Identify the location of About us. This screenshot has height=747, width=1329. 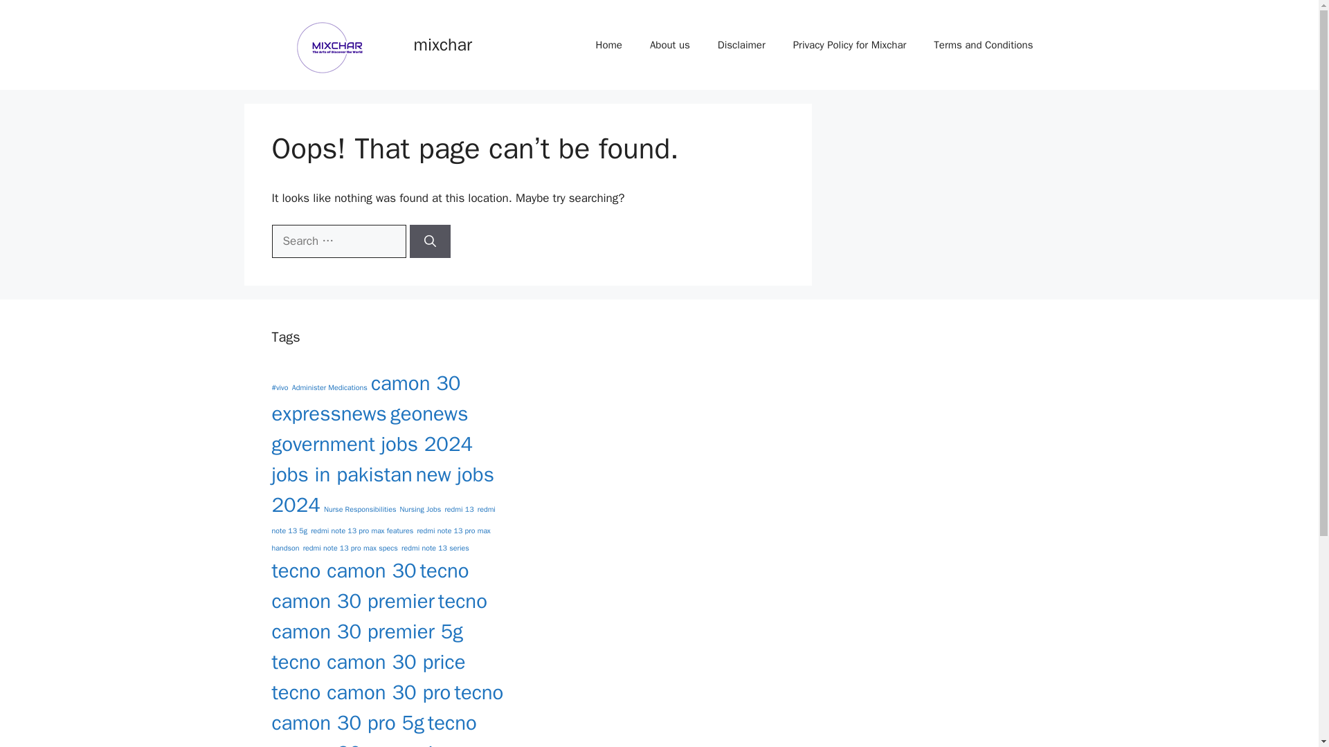
(670, 44).